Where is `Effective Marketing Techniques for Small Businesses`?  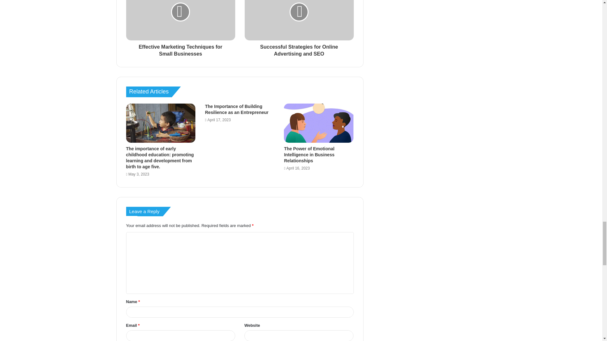 Effective Marketing Techniques for Small Businesses is located at coordinates (180, 49).